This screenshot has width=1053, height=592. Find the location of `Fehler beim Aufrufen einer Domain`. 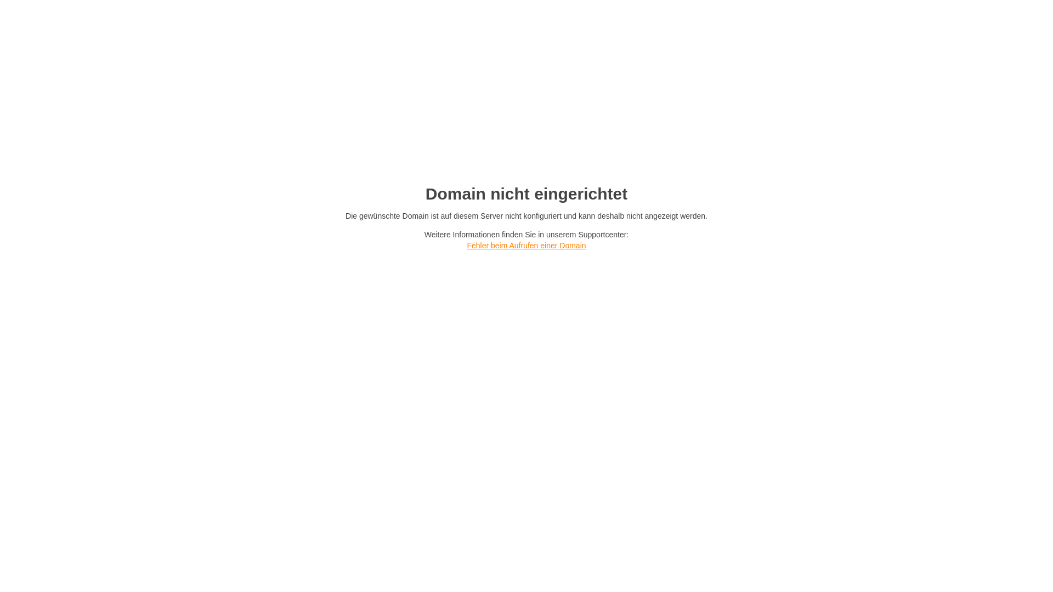

Fehler beim Aufrufen einer Domain is located at coordinates (526, 246).